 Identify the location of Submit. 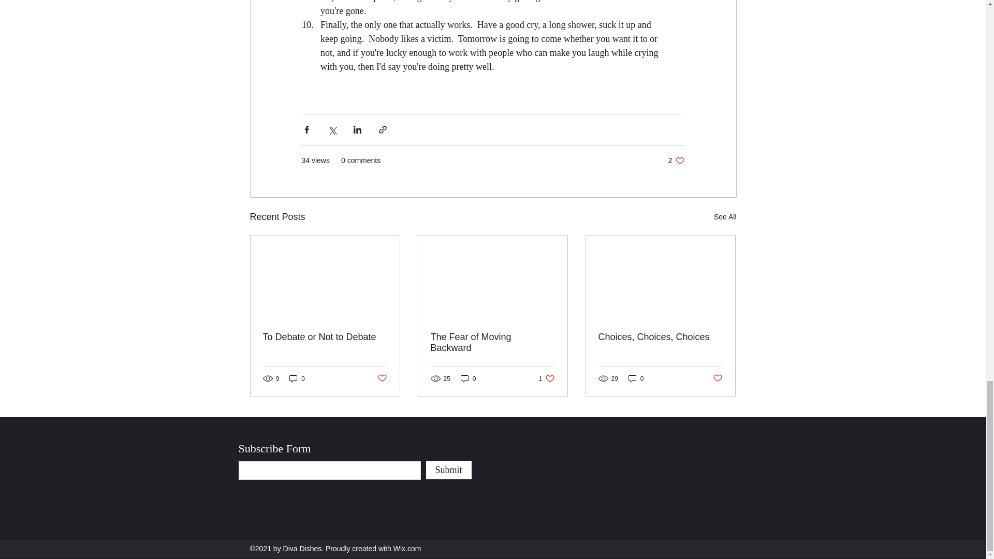
(547, 378).